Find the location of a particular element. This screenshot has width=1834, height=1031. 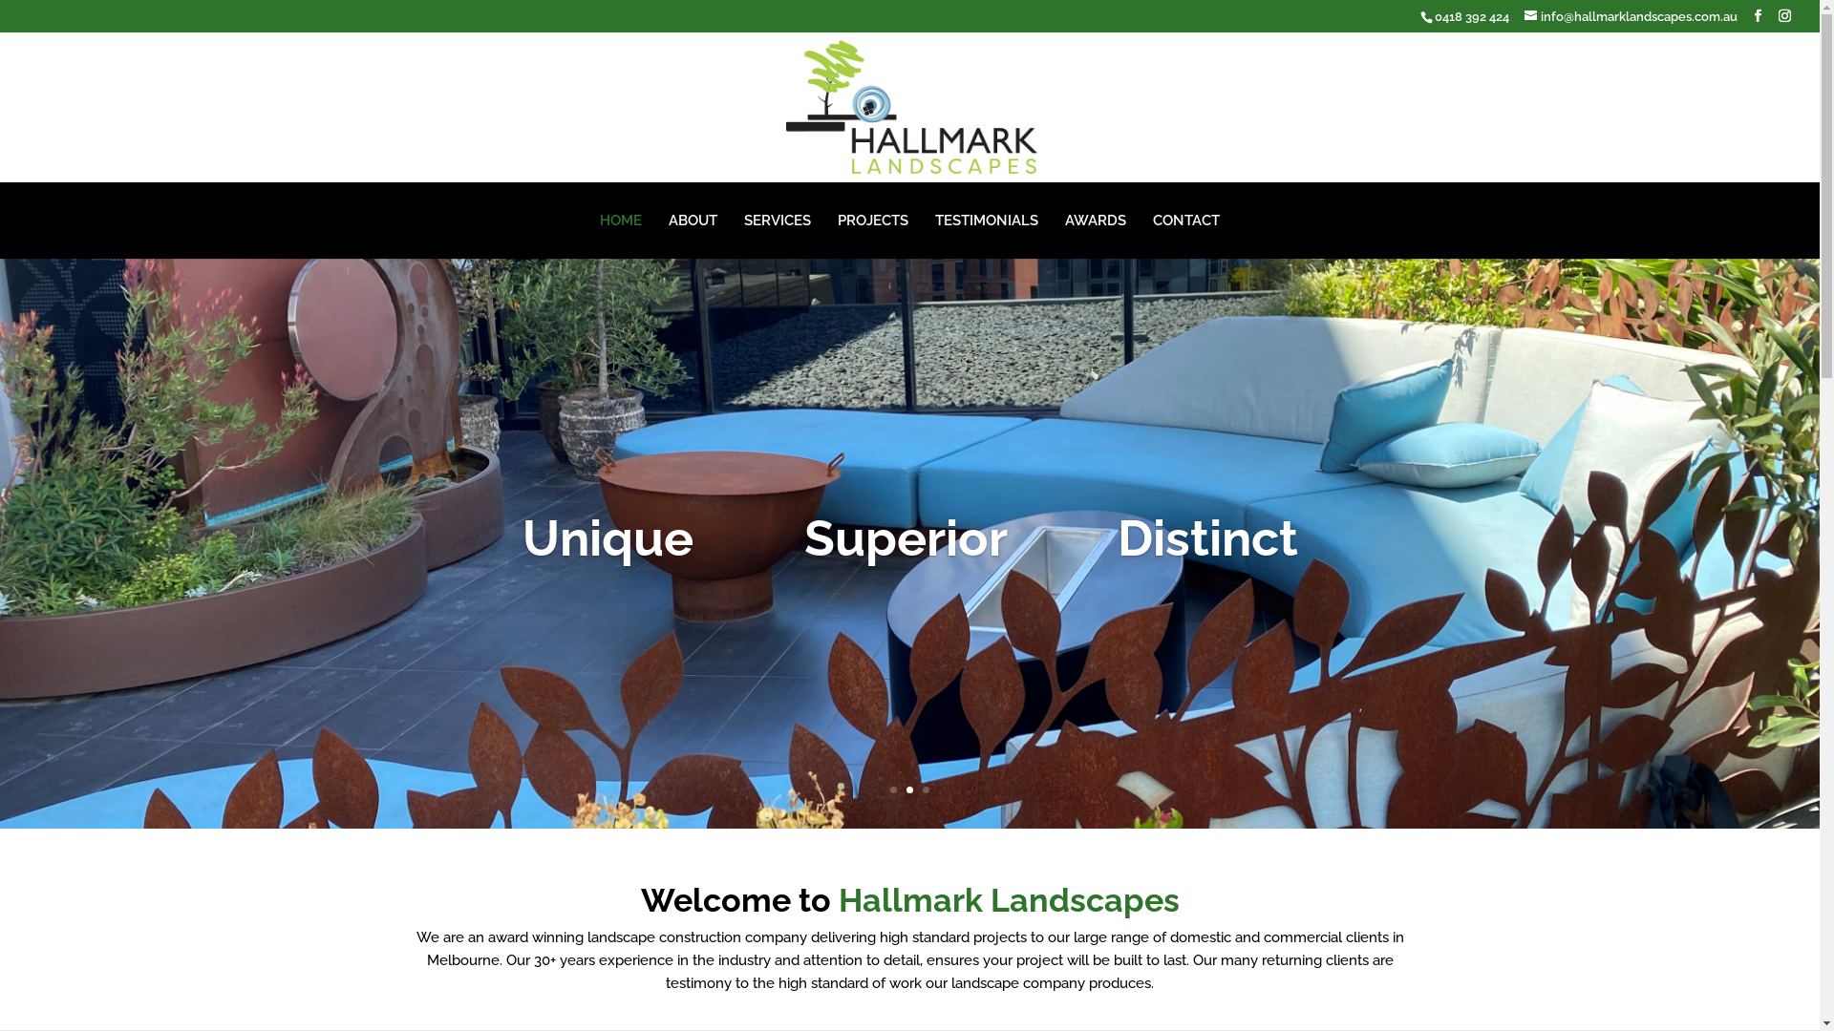

HOME is located at coordinates (621, 220).